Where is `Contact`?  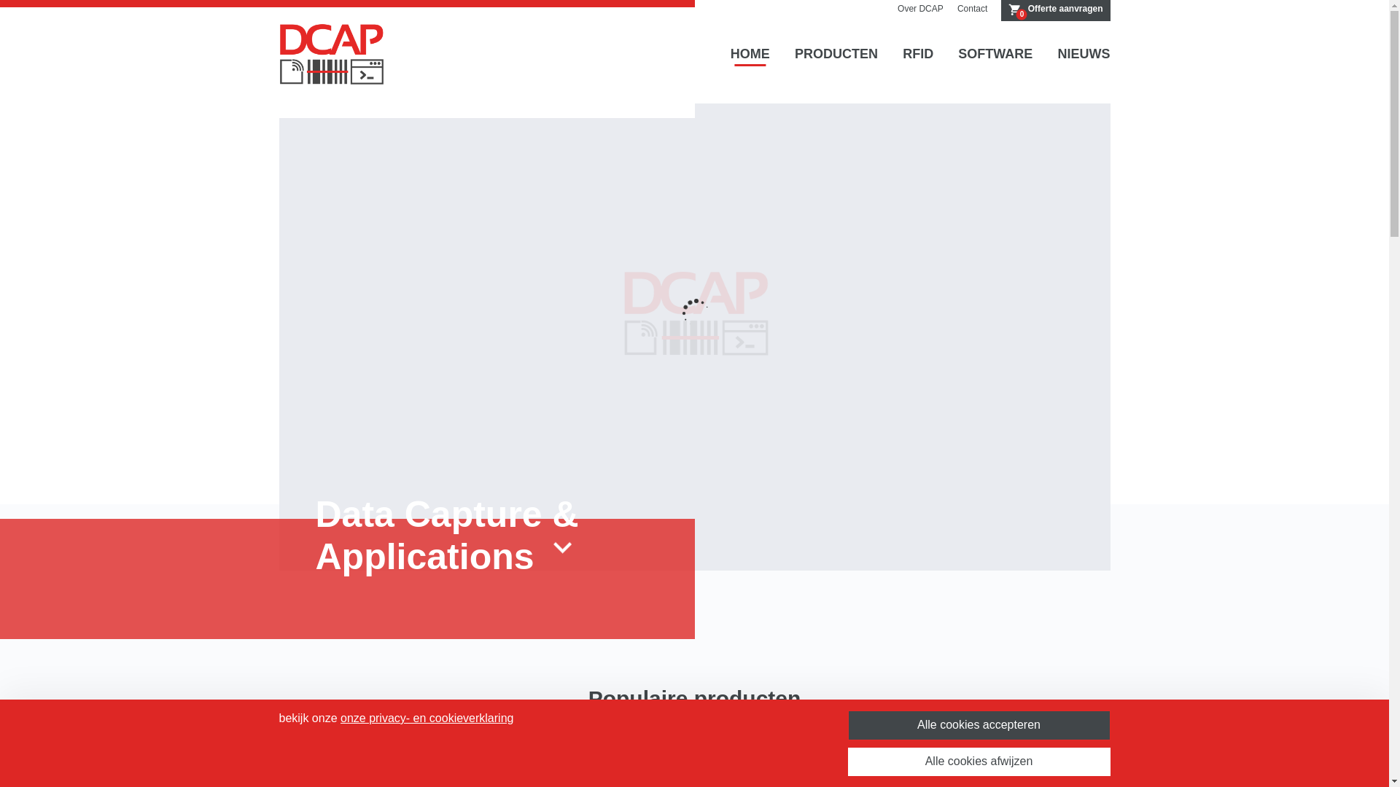
Contact is located at coordinates (973, 9).